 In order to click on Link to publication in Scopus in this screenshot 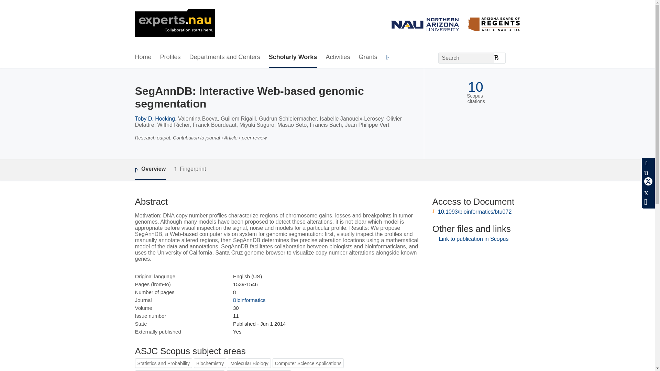, I will do `click(474, 239)`.